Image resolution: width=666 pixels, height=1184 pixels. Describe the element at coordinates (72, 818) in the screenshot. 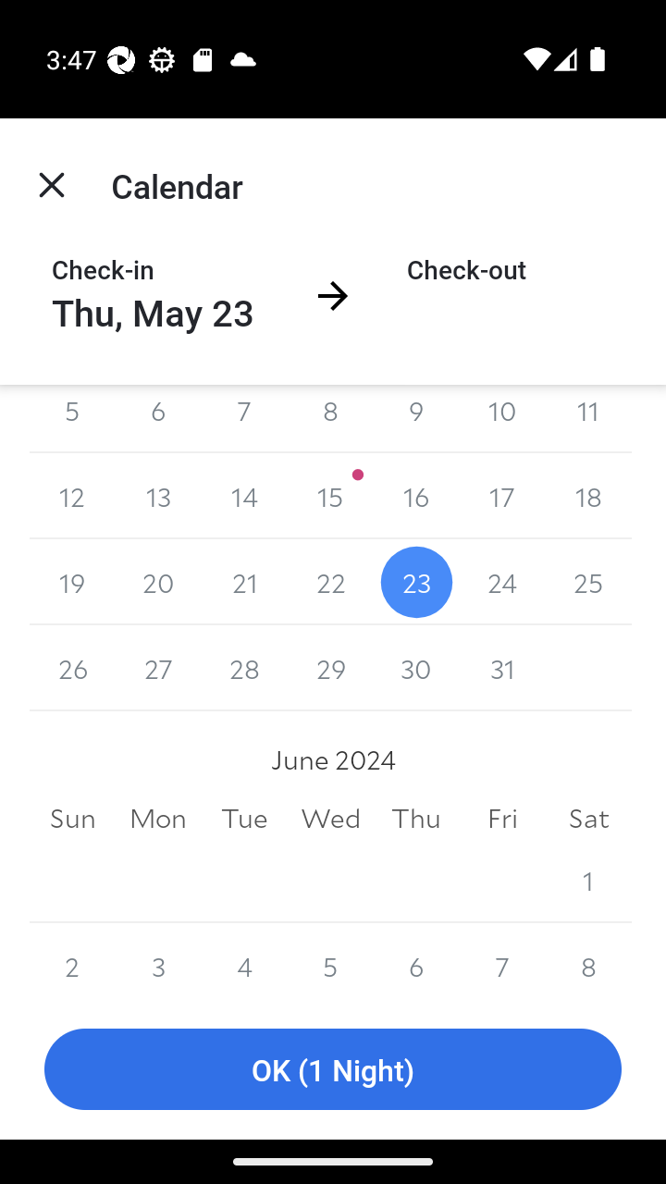

I see `Sun` at that location.